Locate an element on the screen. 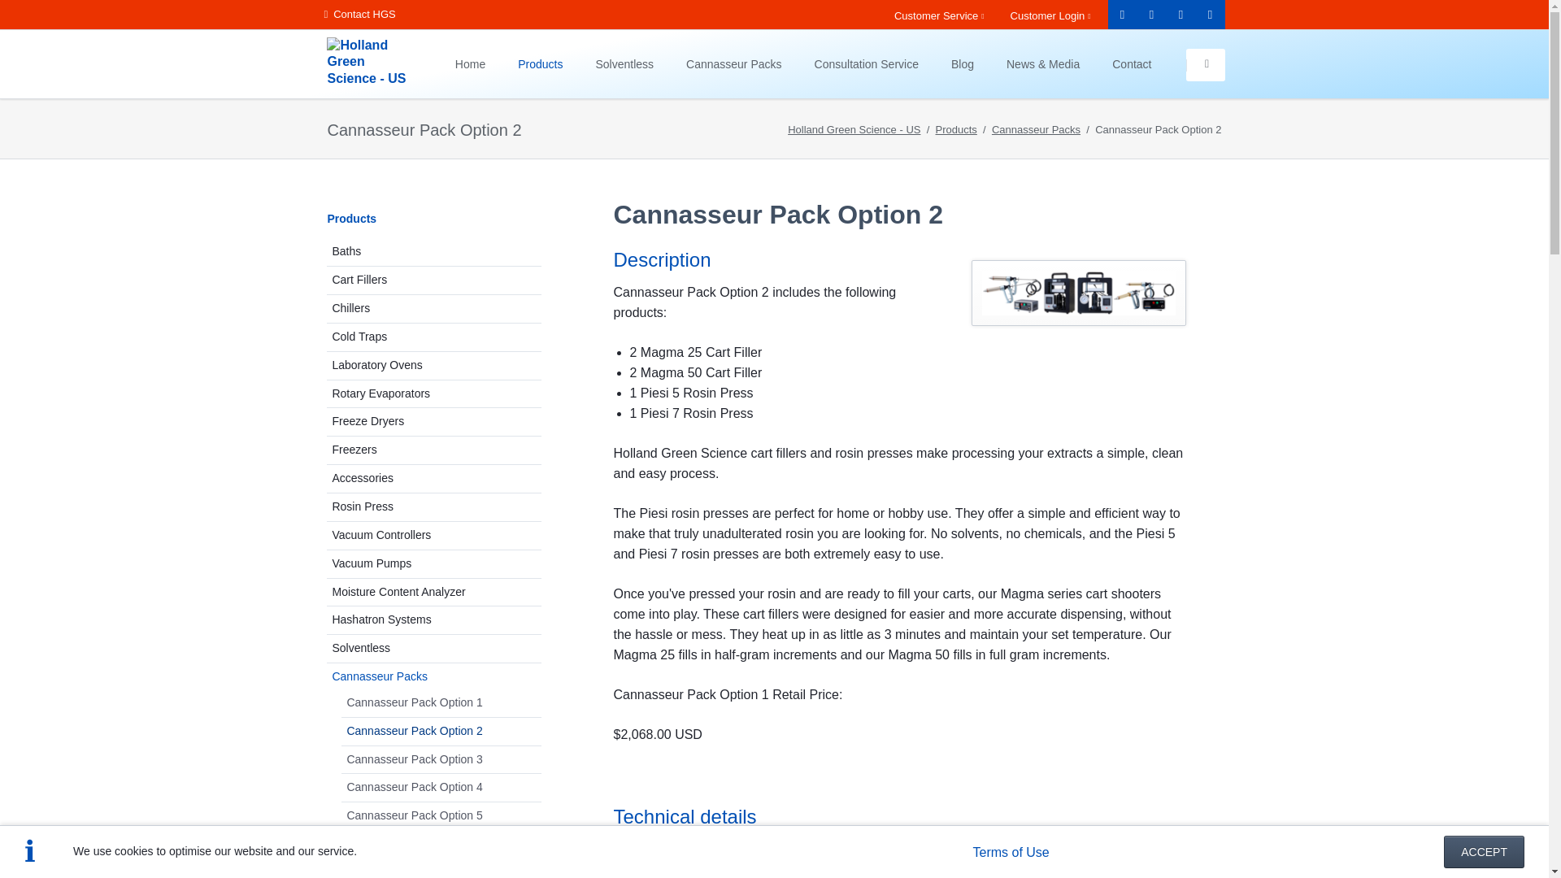 Image resolution: width=1561 pixels, height=878 pixels. Home is located at coordinates (470, 63).